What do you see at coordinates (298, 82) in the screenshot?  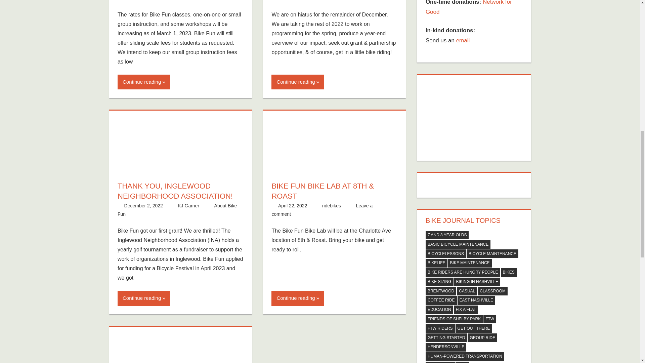 I see `Continue reading` at bounding box center [298, 82].